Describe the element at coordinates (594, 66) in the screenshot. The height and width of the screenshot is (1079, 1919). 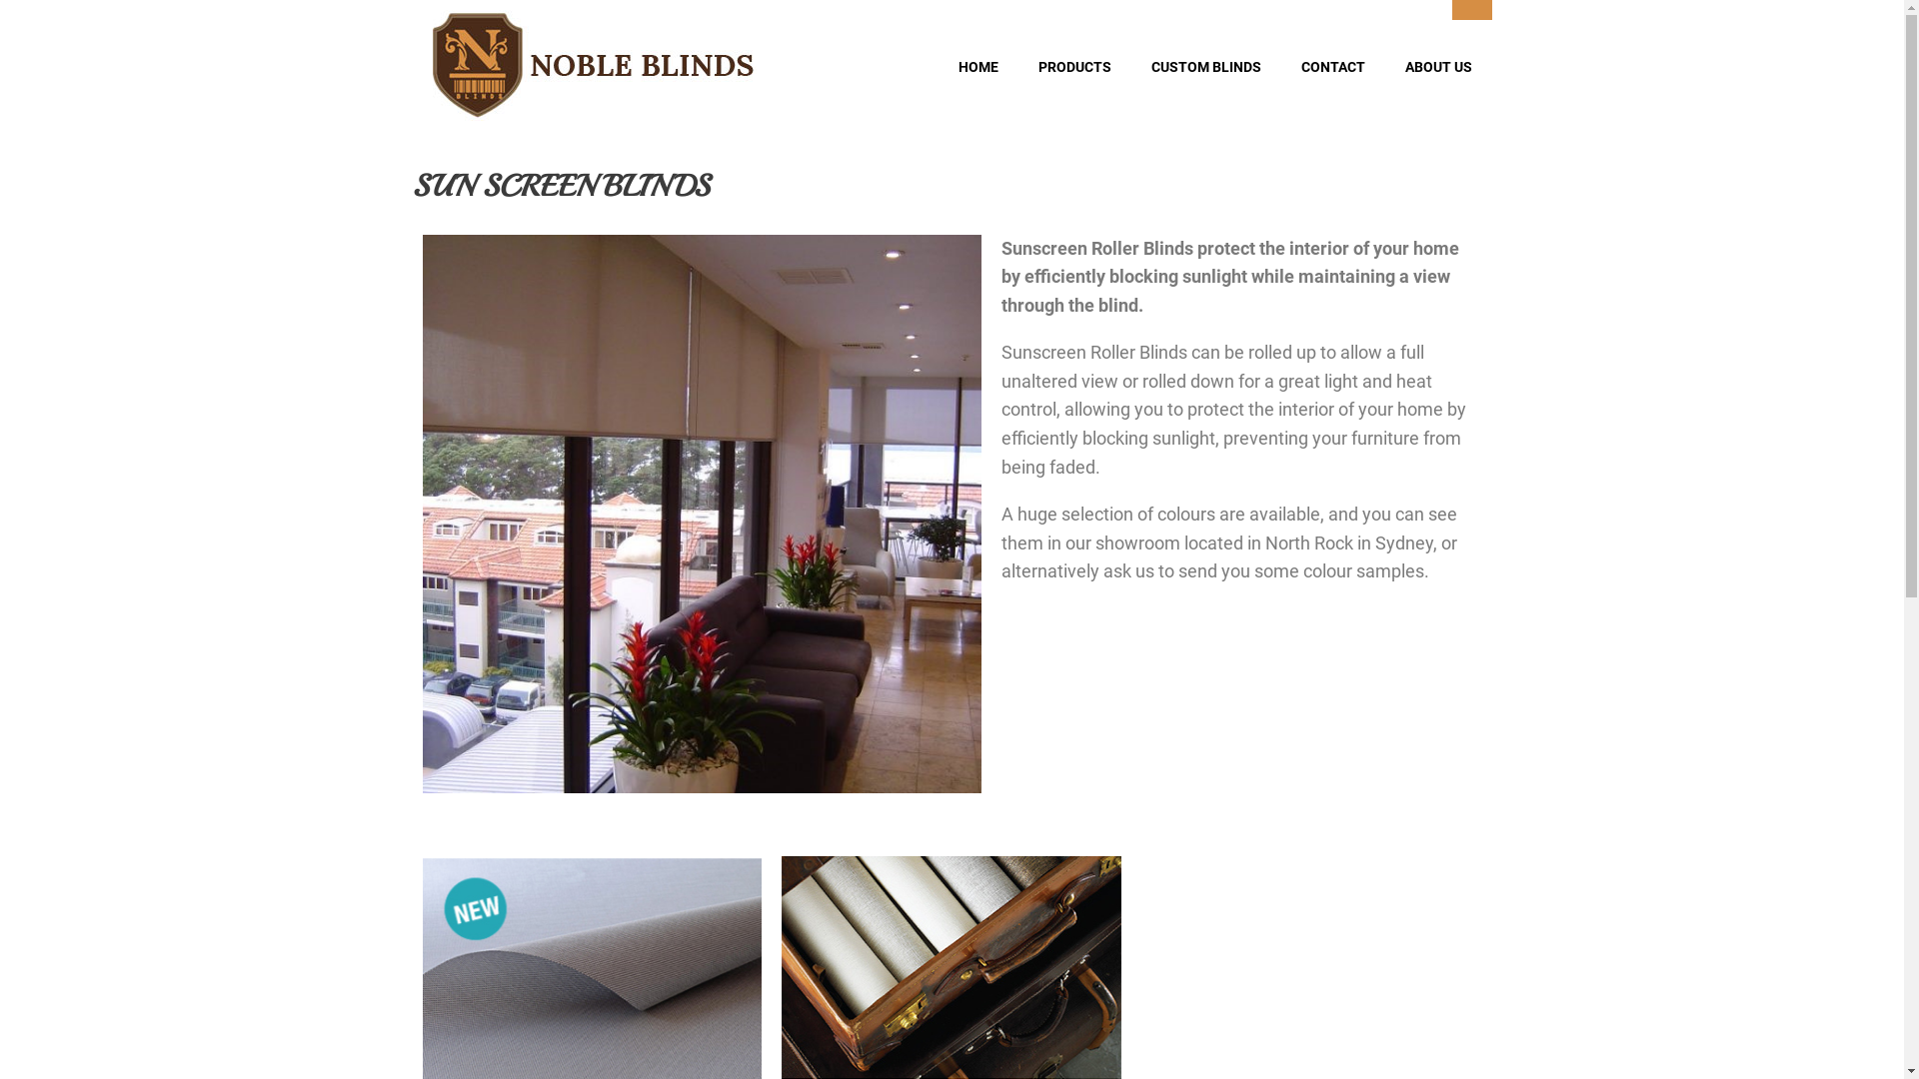
I see `Noble Blinds` at that location.